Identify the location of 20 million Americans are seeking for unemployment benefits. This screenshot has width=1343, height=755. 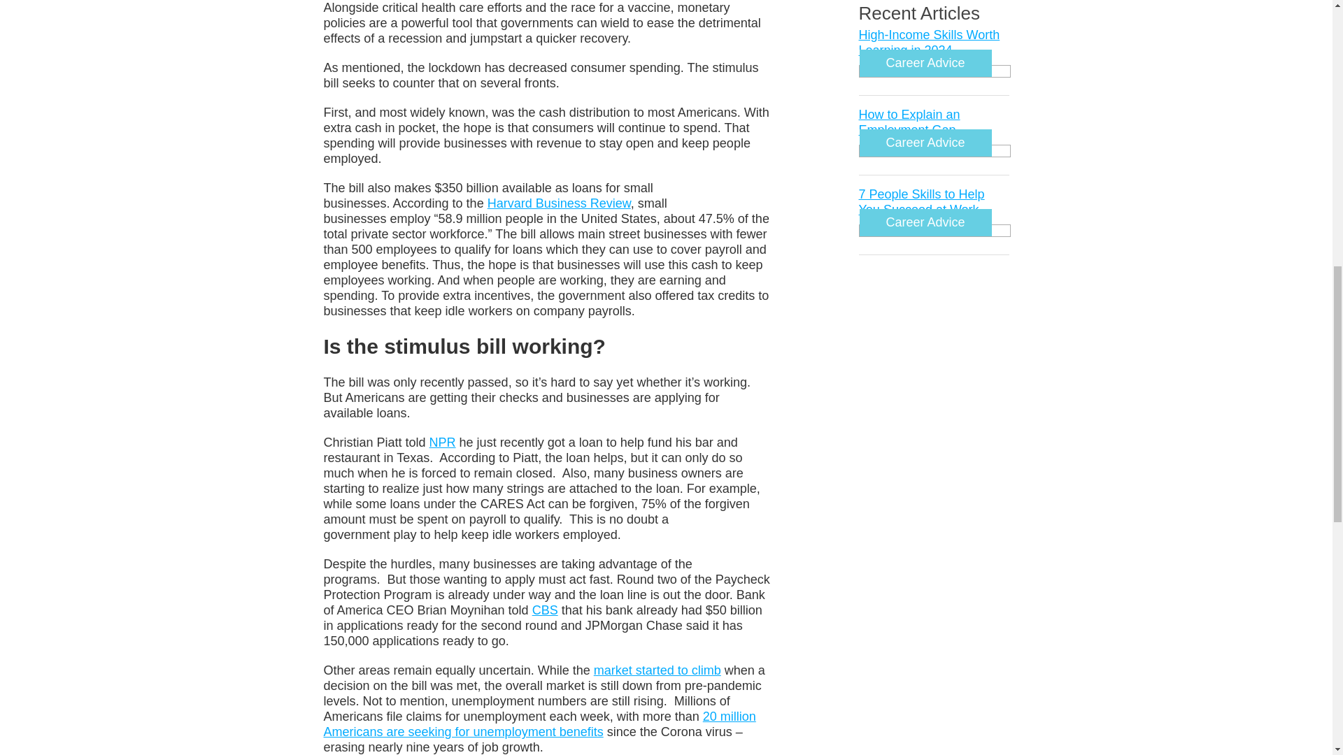
(539, 724).